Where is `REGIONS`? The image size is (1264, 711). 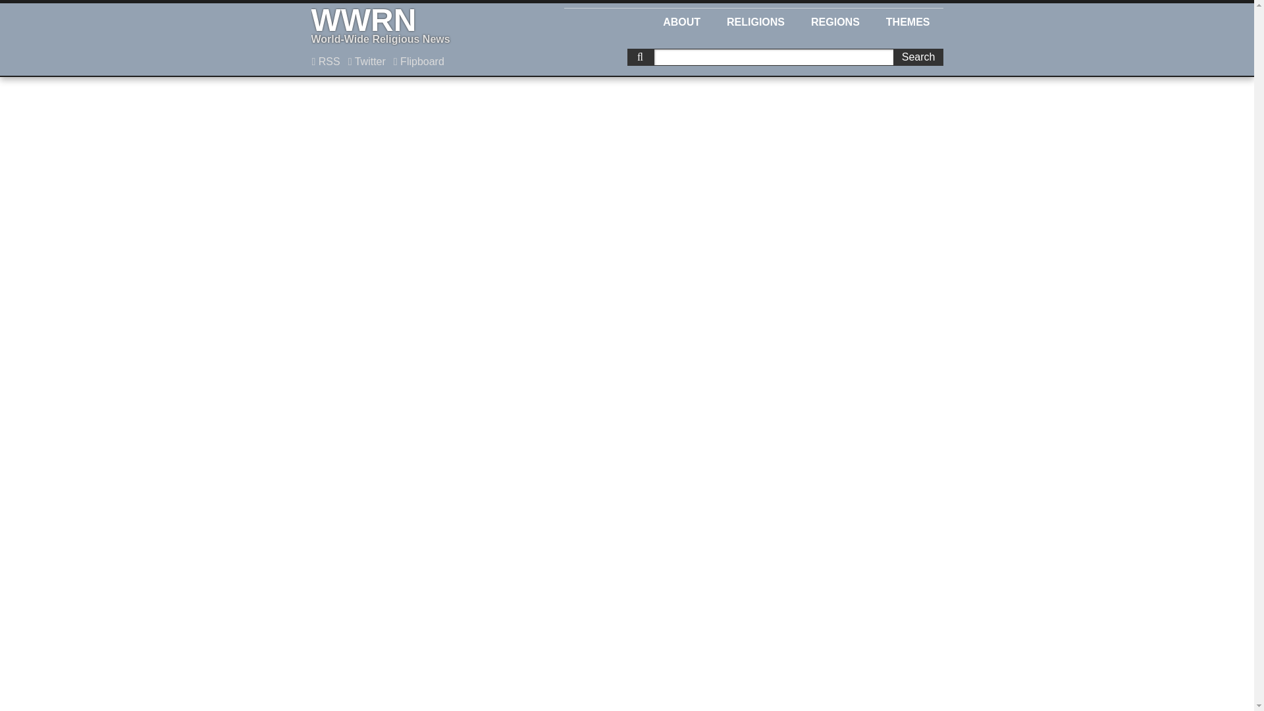 REGIONS is located at coordinates (835, 20).